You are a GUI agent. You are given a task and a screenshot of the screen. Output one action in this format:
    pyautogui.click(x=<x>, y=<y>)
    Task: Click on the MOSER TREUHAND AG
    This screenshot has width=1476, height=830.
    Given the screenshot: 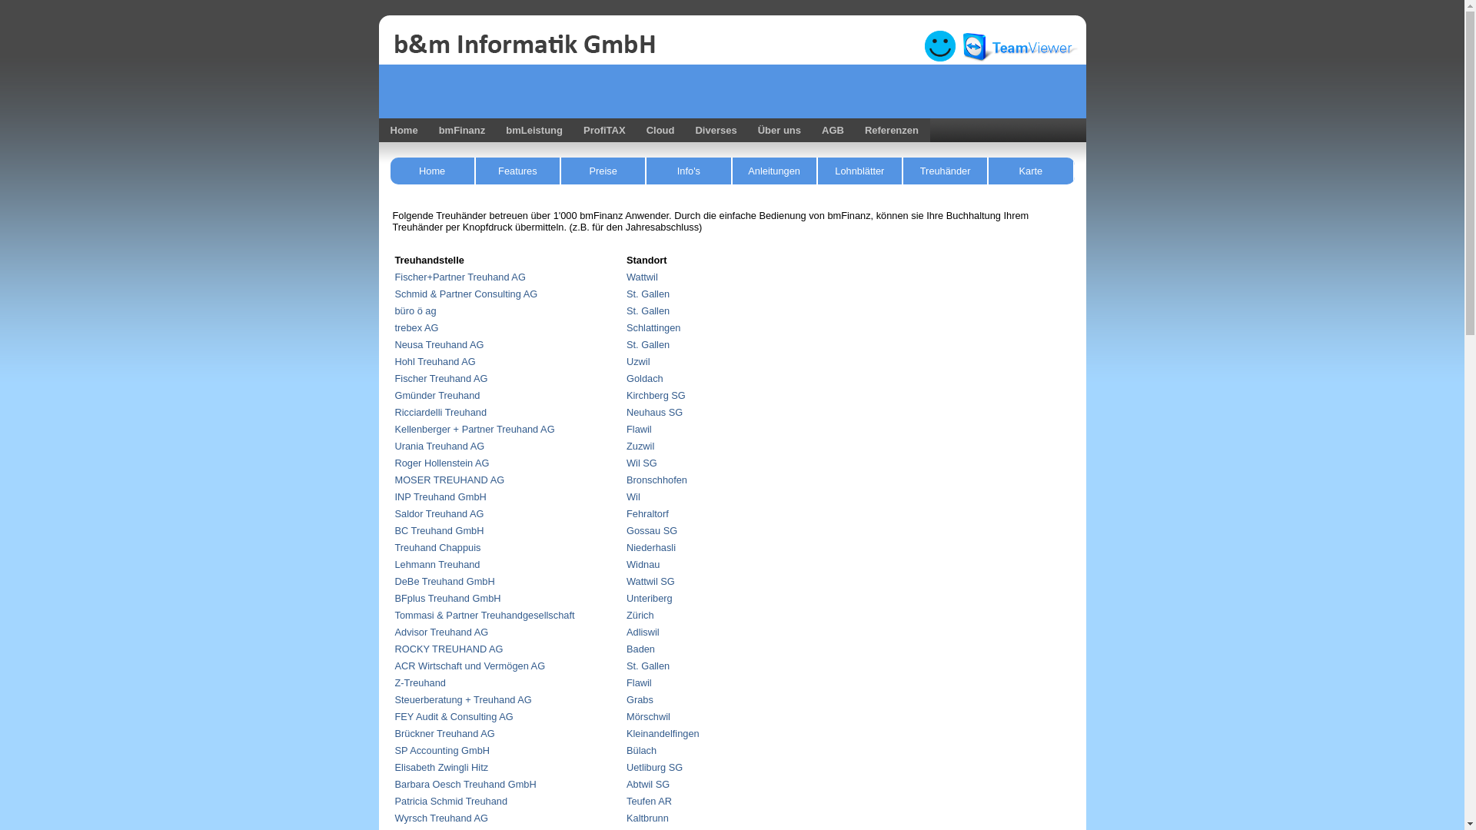 What is the action you would take?
    pyautogui.click(x=450, y=480)
    